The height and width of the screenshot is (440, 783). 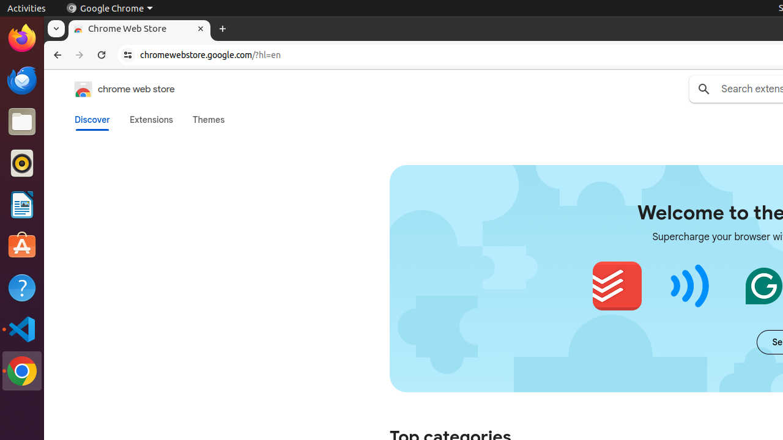 I want to click on Ubuntu Software, so click(x=22, y=246).